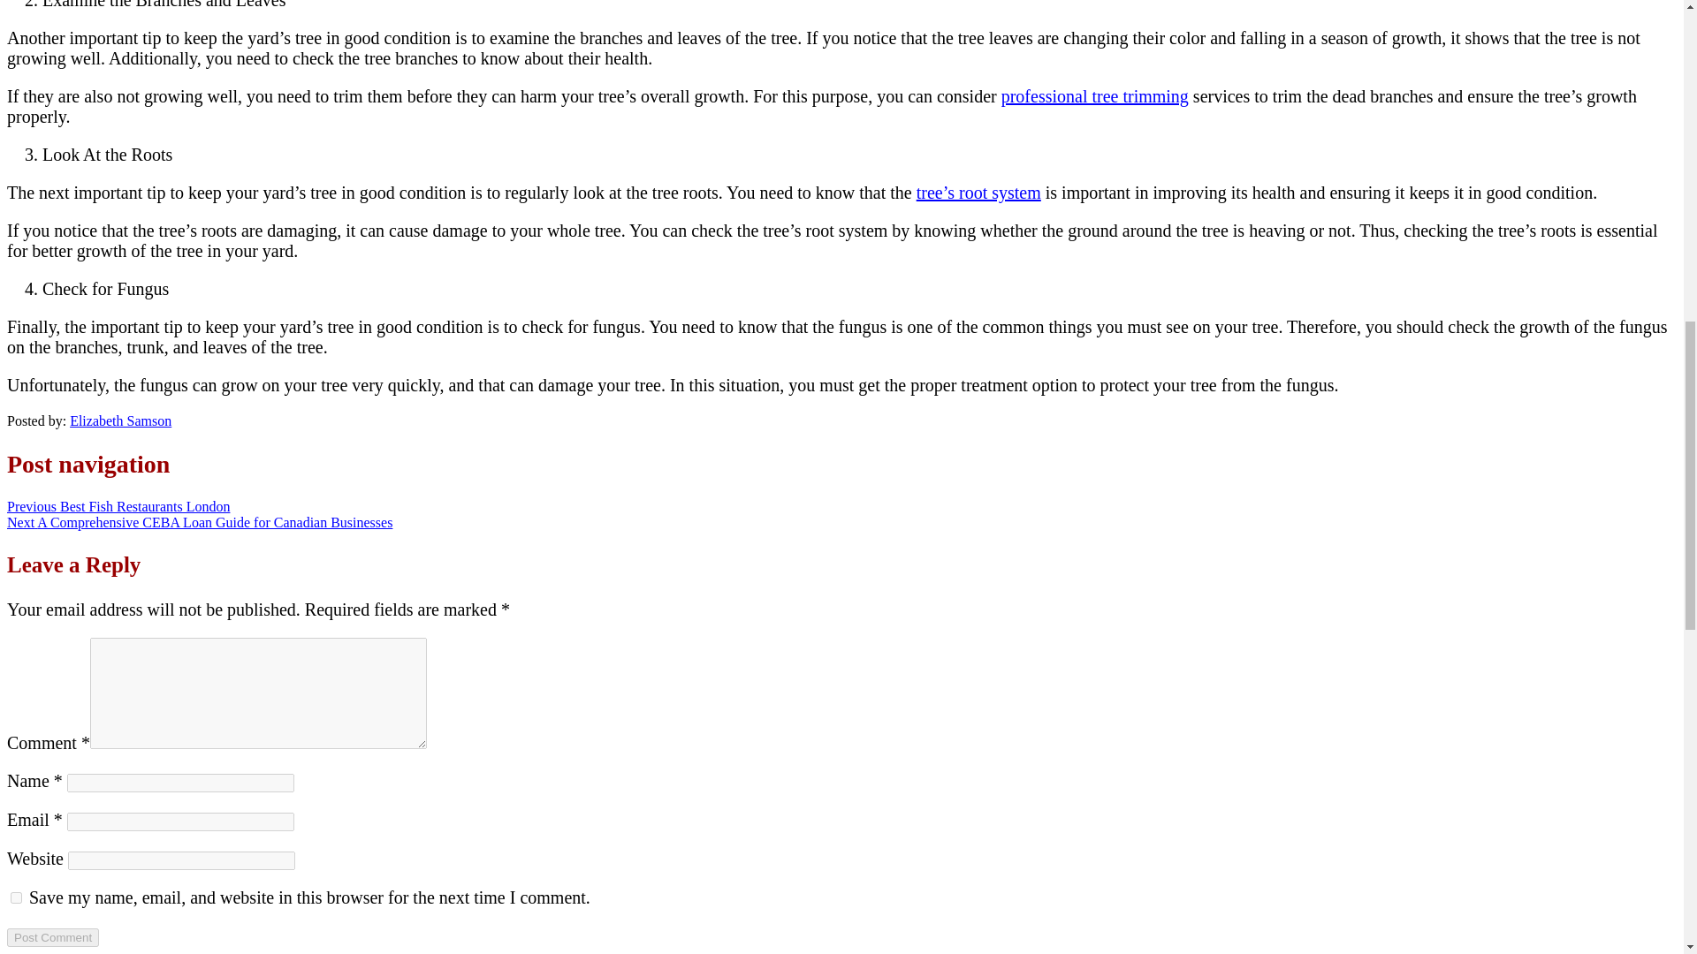 This screenshot has width=1697, height=954. I want to click on Elizabeth Samson, so click(120, 420).